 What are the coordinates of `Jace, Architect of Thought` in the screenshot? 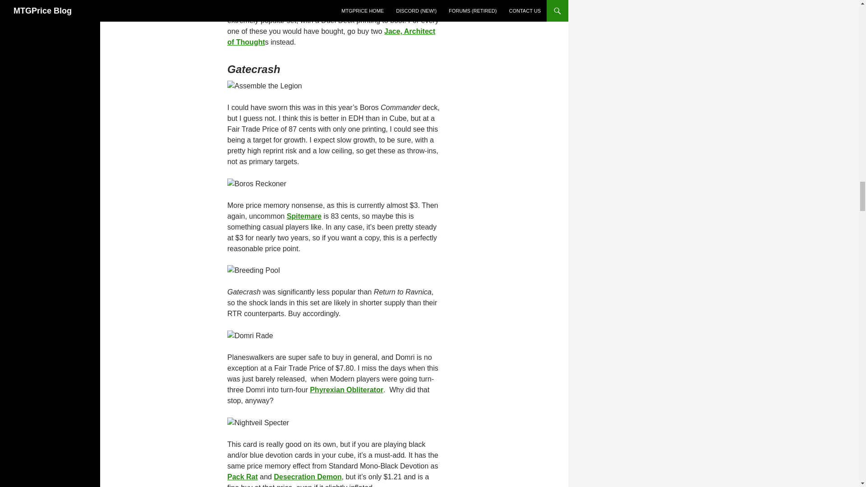 It's located at (331, 36).